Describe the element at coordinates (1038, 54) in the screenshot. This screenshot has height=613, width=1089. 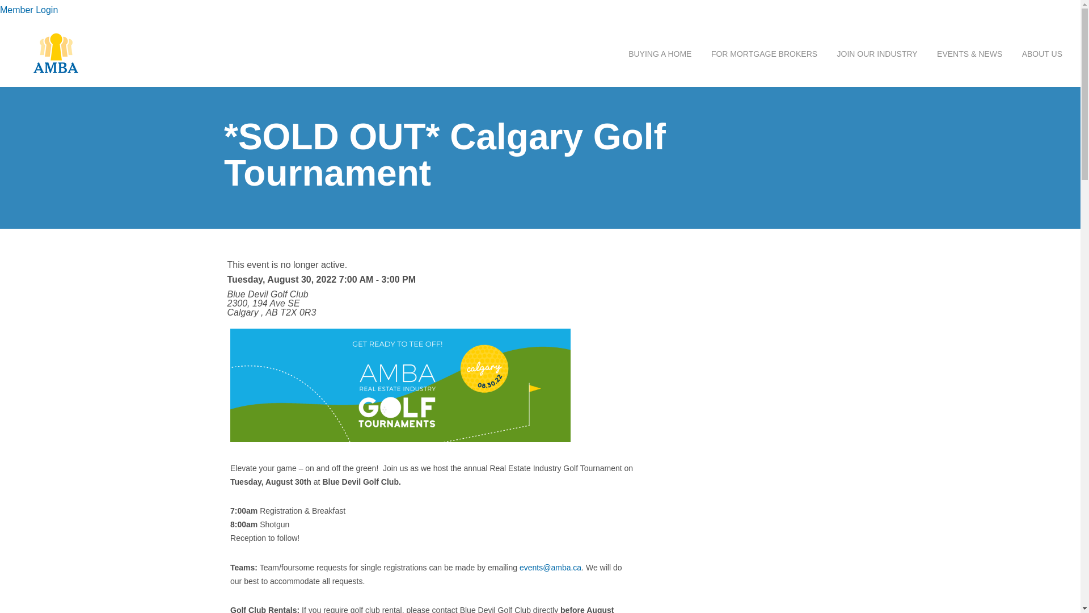
I see `ABOUT US` at that location.